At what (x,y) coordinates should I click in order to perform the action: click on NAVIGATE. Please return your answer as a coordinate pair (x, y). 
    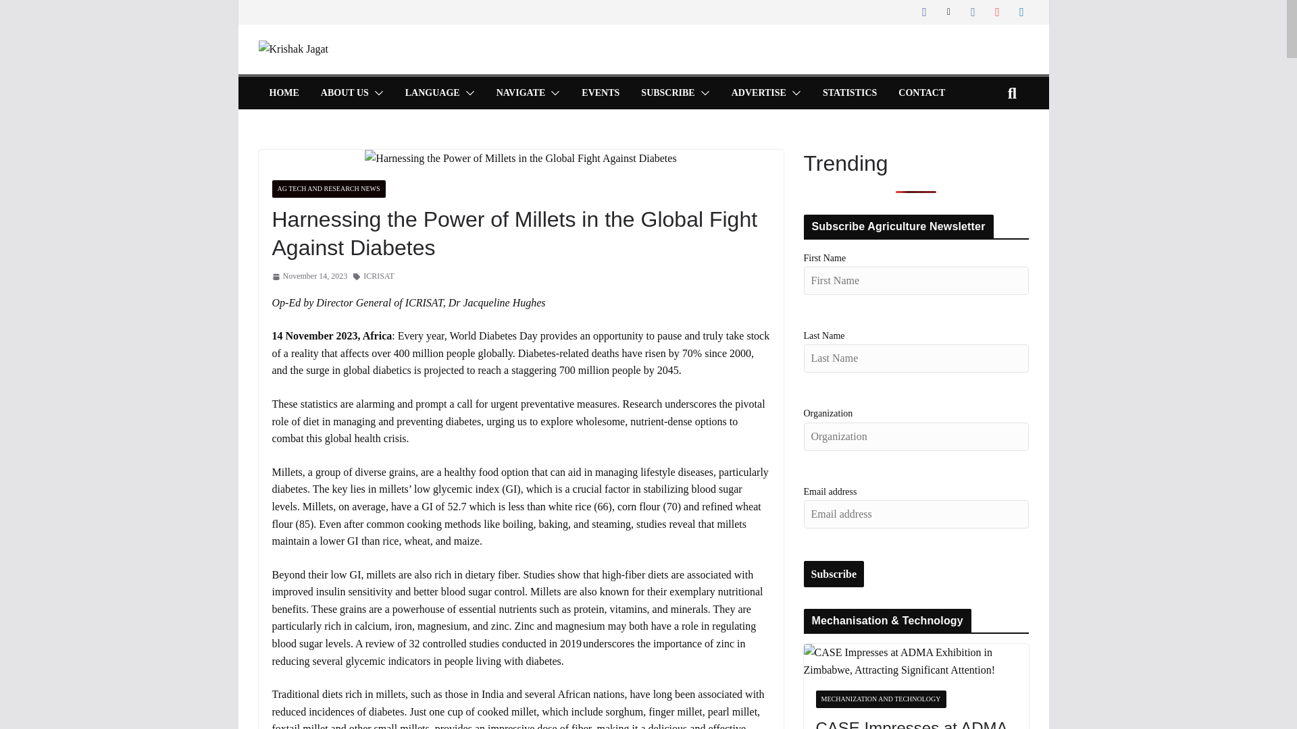
    Looking at the image, I should click on (522, 93).